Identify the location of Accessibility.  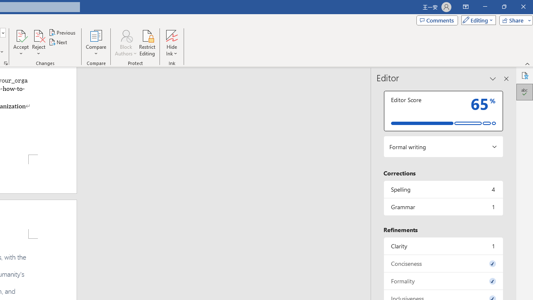
(525, 75).